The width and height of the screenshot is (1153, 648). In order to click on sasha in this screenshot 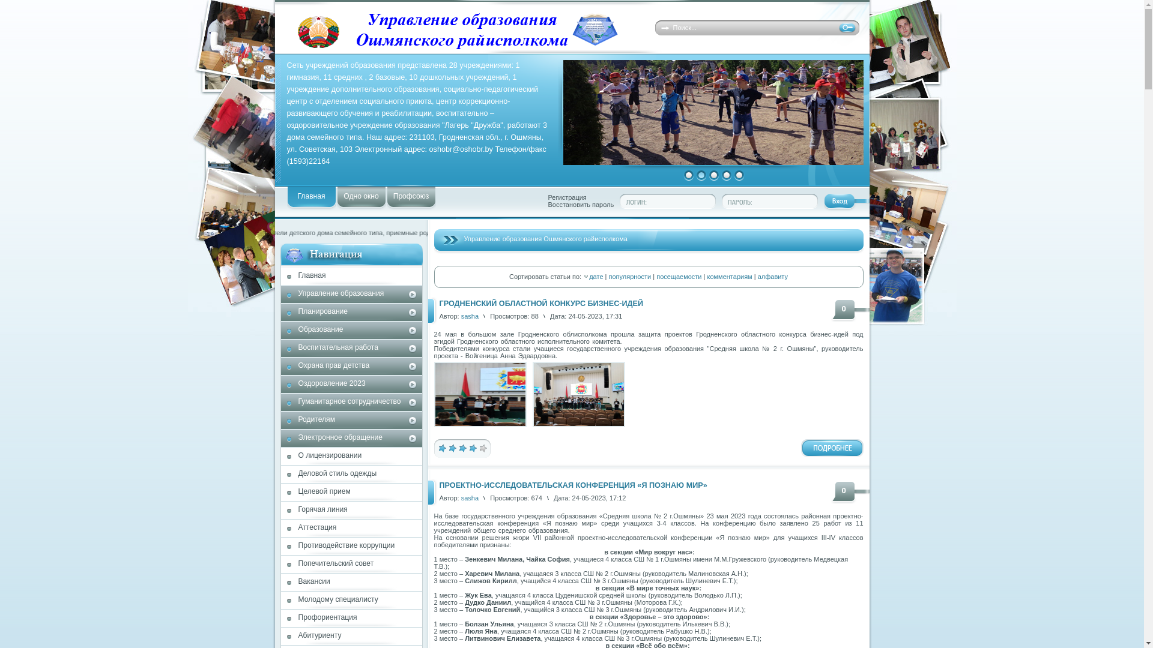, I will do `click(470, 316)`.